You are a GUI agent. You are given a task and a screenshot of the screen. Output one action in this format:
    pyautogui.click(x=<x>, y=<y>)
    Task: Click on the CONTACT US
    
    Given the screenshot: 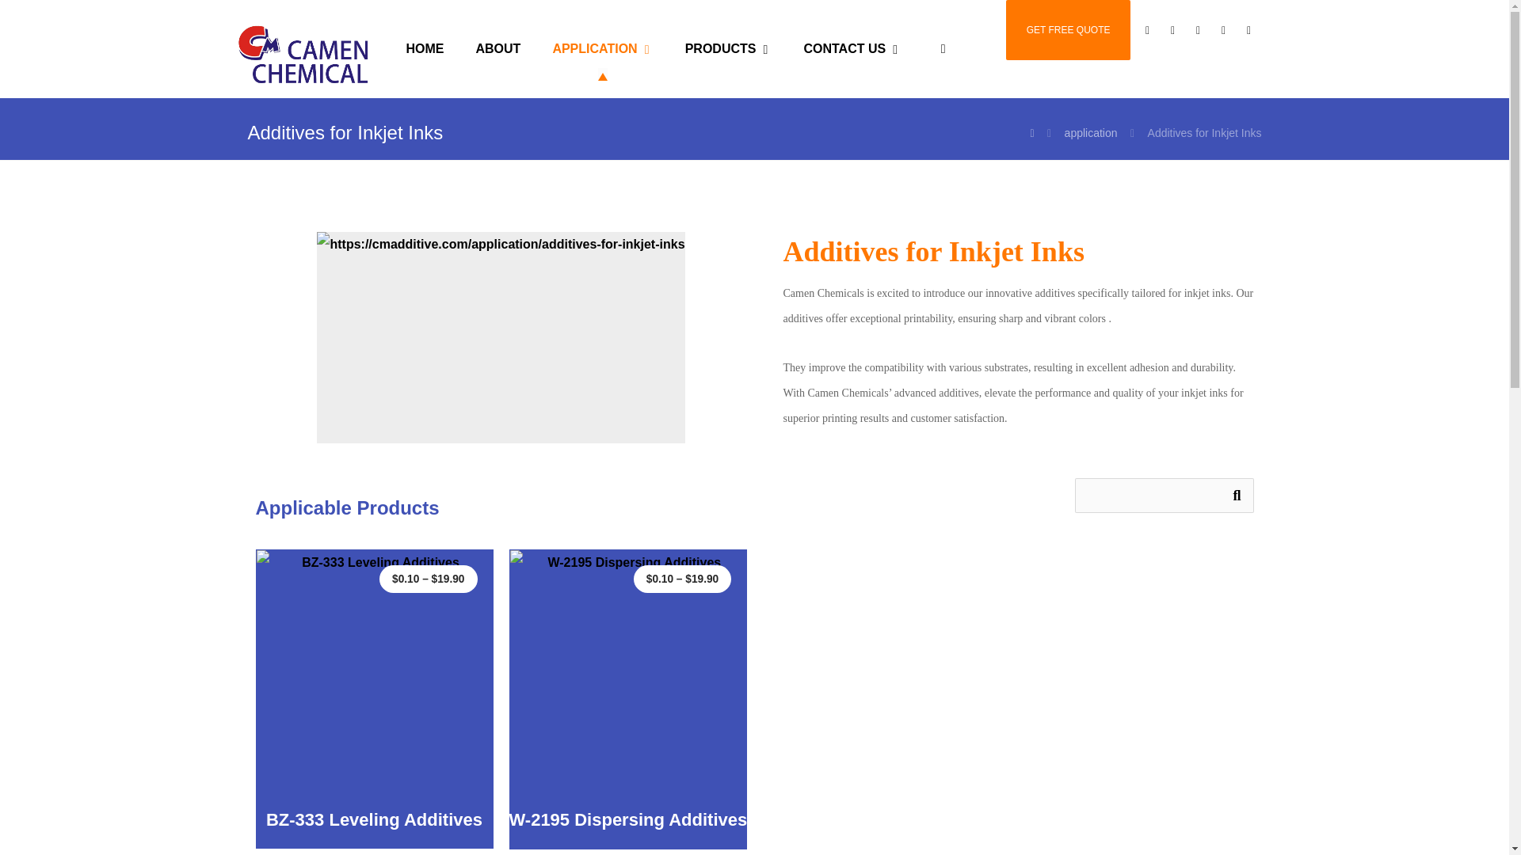 What is the action you would take?
    pyautogui.click(x=852, y=48)
    